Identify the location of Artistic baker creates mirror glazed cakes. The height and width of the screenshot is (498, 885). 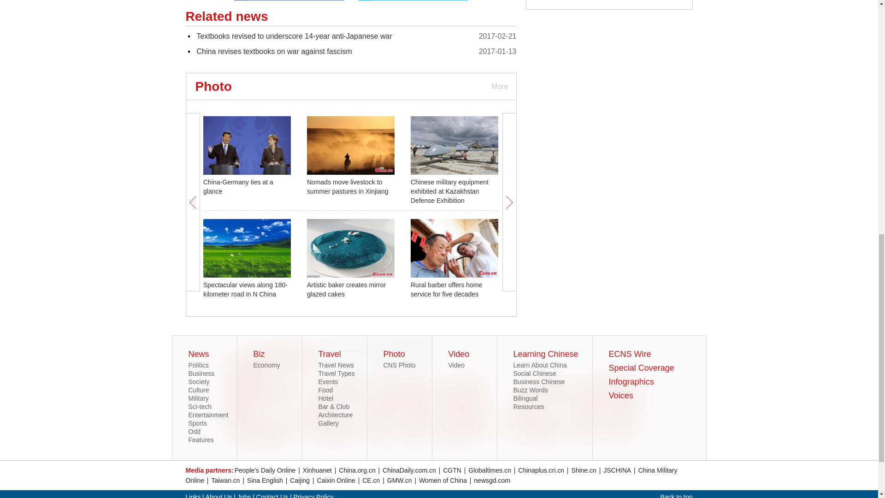
(347, 290).